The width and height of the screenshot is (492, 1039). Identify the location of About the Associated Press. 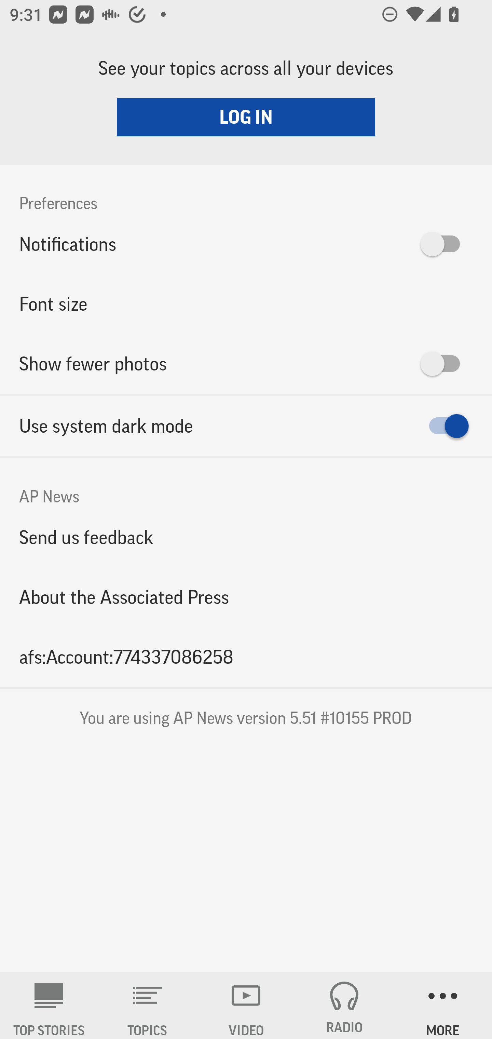
(246, 597).